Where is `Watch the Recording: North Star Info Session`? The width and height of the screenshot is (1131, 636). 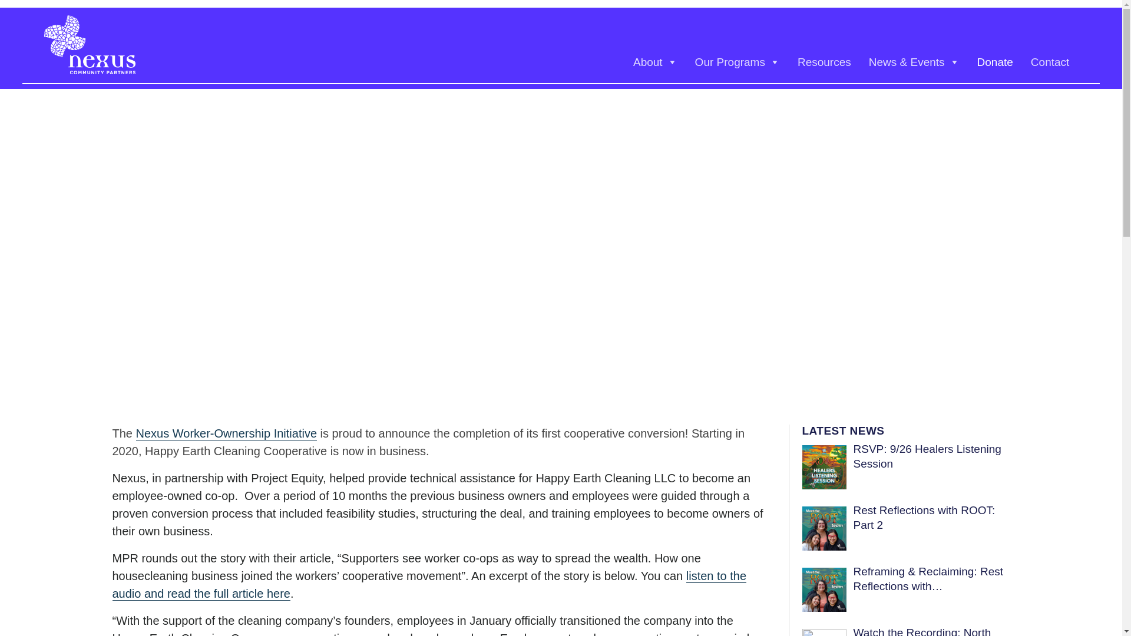 Watch the Recording: North Star Info Session is located at coordinates (921, 632).